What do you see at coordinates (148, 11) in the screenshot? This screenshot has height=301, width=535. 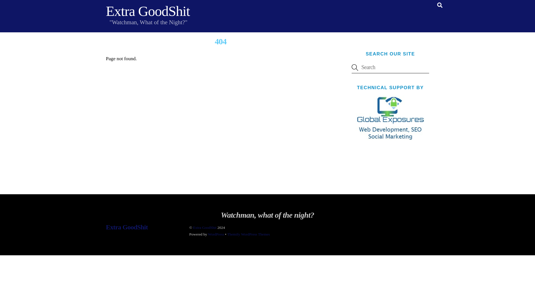 I see `Extra GoodShit` at bounding box center [148, 11].